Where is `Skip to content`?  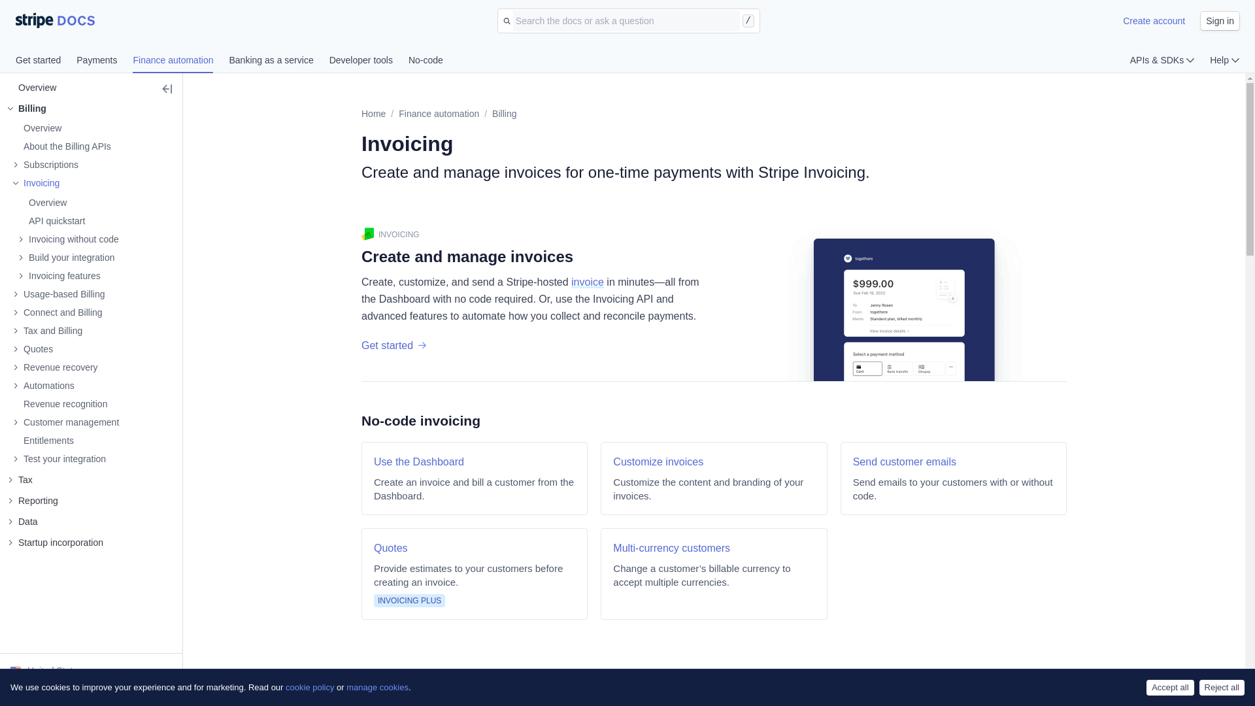
Skip to content is located at coordinates (16, 15).